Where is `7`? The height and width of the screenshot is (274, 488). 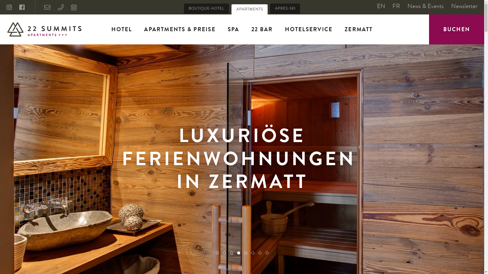
7 is located at coordinates (260, 253).